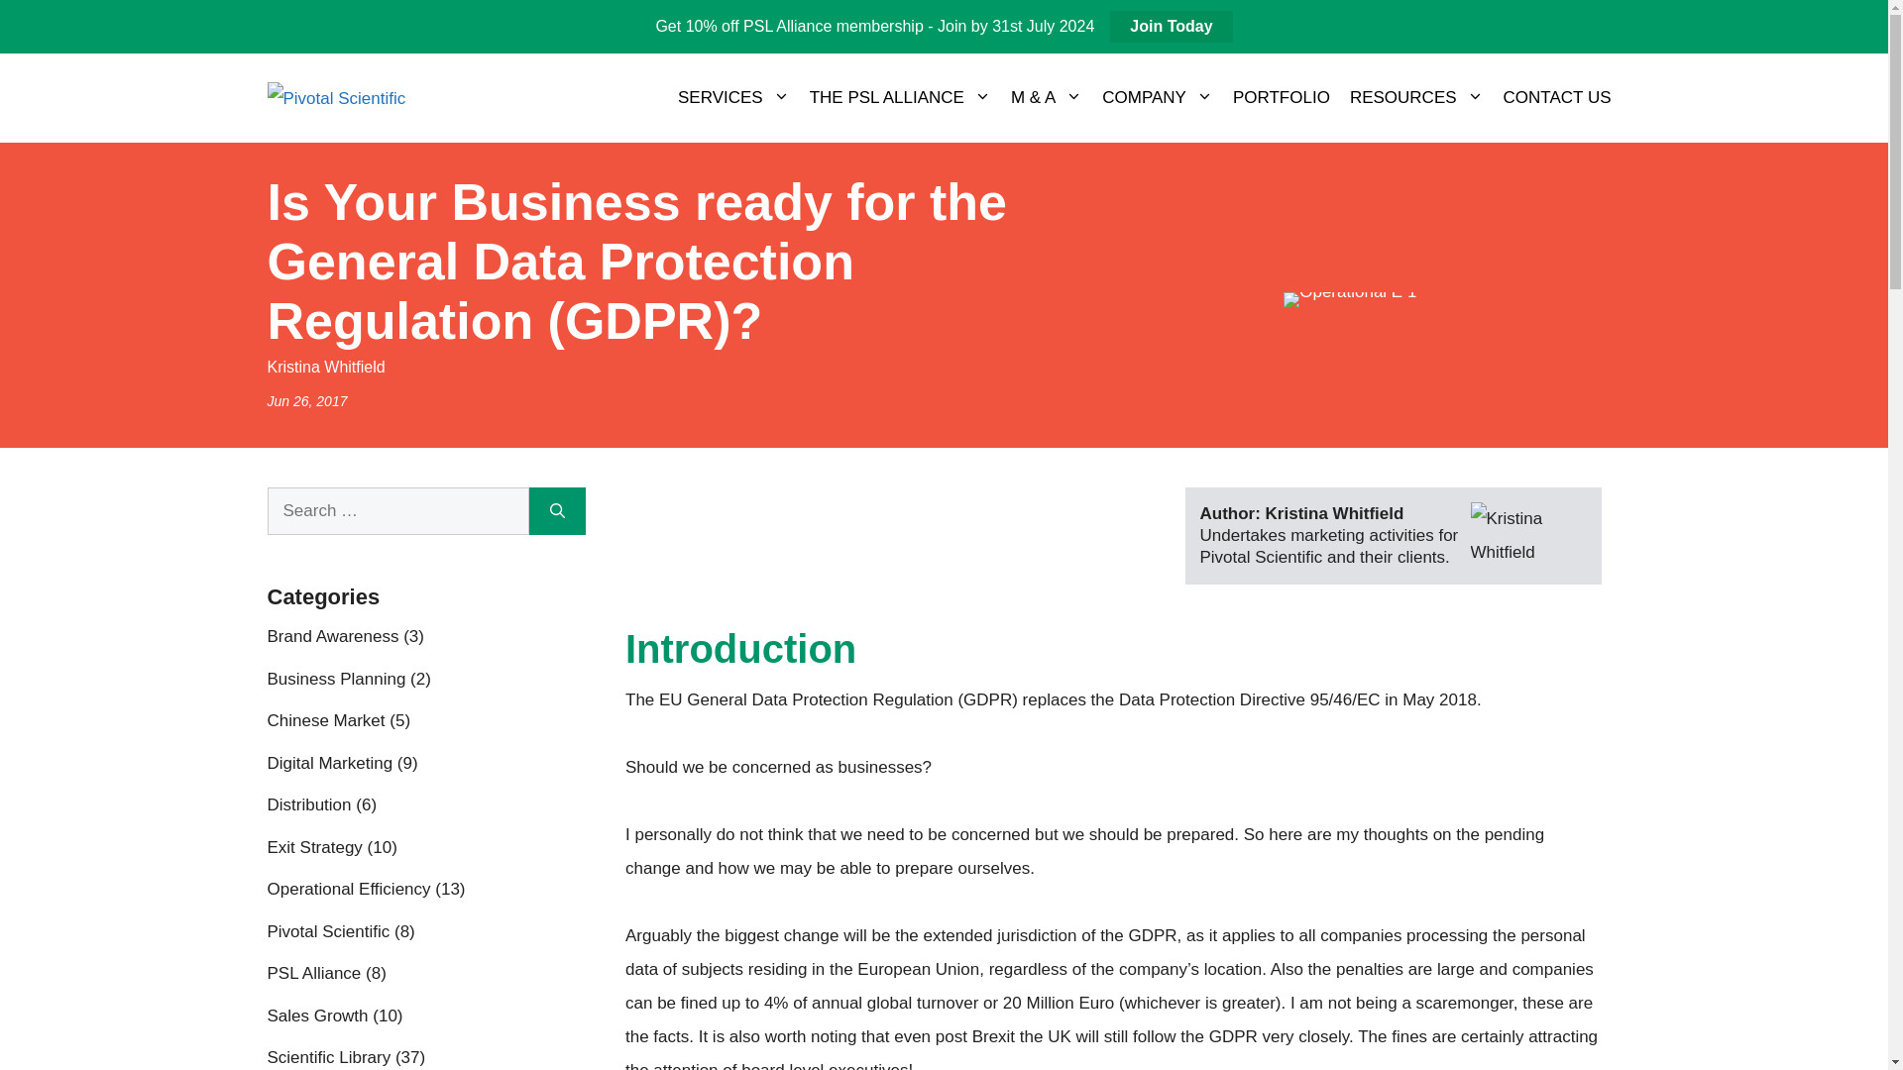  Describe the element at coordinates (1349, 299) in the screenshot. I see `Operational E 1` at that location.